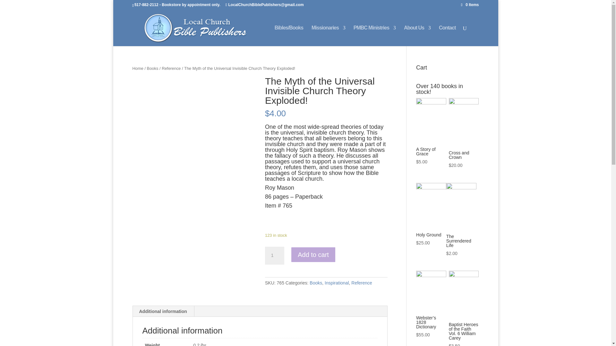 The height and width of the screenshot is (346, 616). I want to click on PMBC Ministries, so click(374, 36).